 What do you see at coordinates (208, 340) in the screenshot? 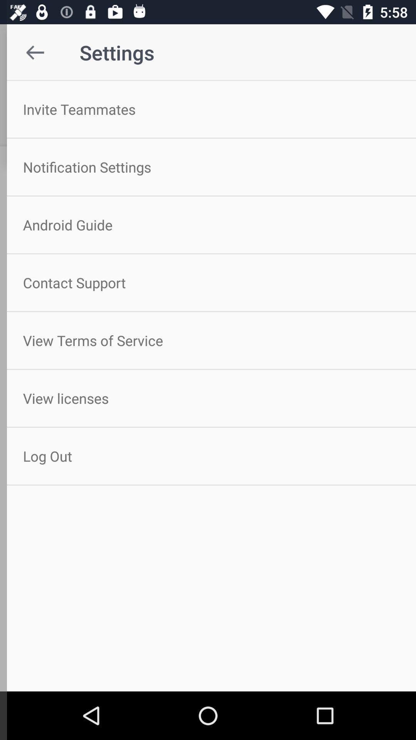
I see `scroll to the view terms of item` at bounding box center [208, 340].